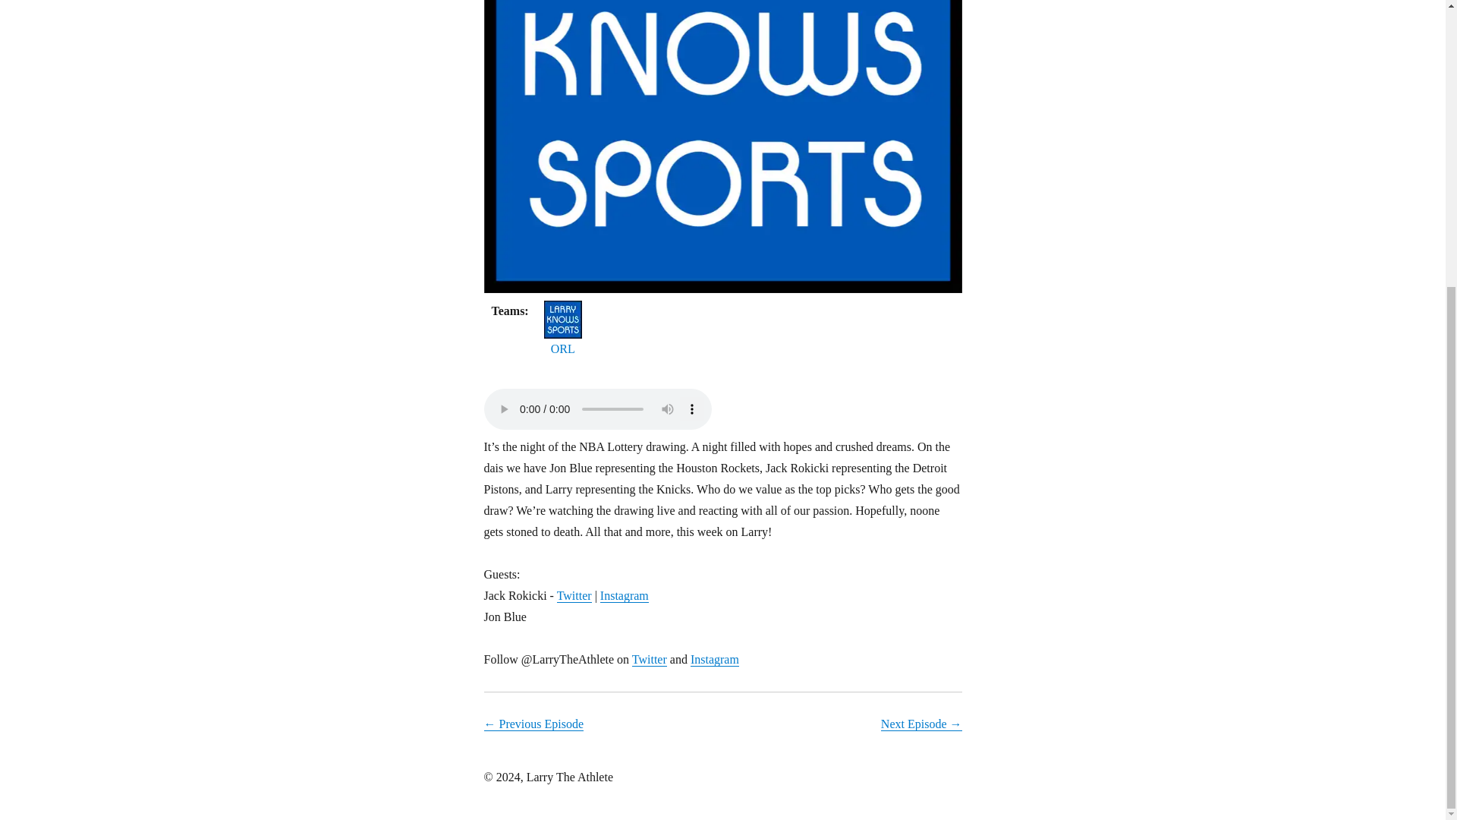  I want to click on Podcast Audio, so click(598, 408).